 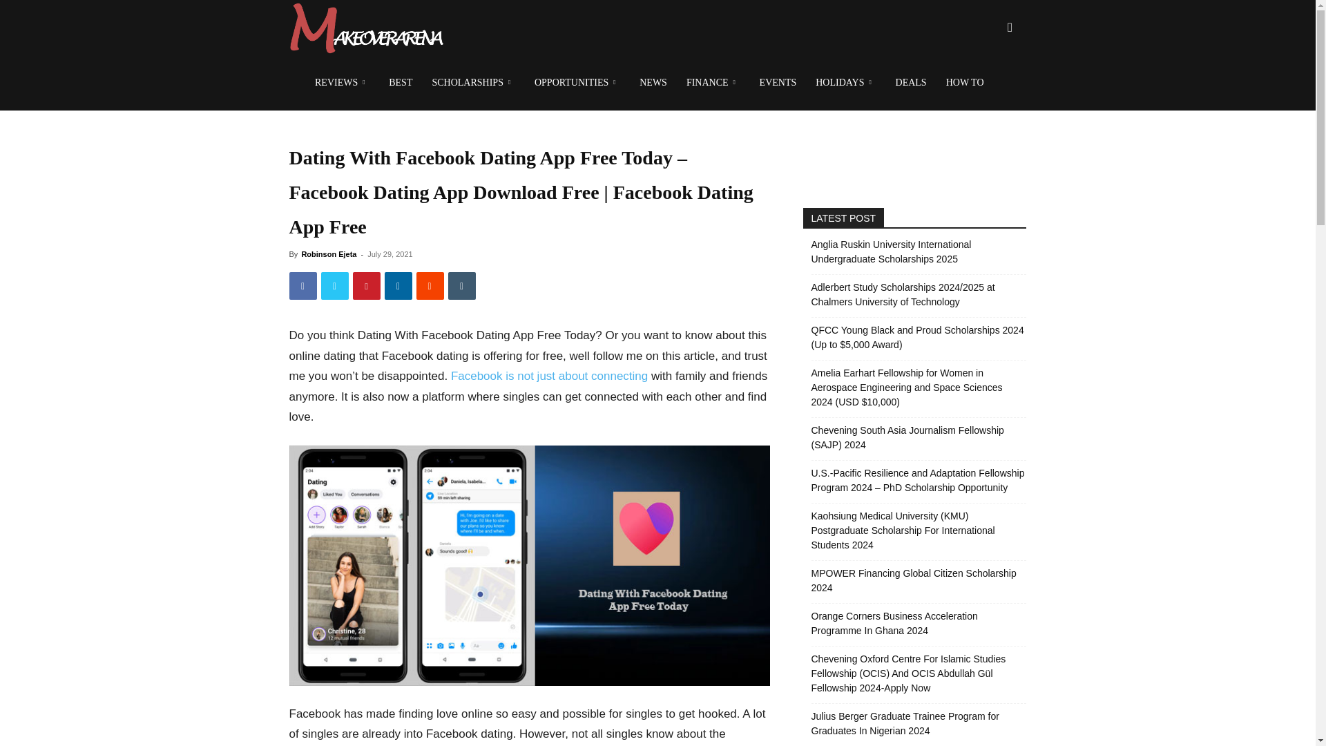 I want to click on Linkedin, so click(x=398, y=286).